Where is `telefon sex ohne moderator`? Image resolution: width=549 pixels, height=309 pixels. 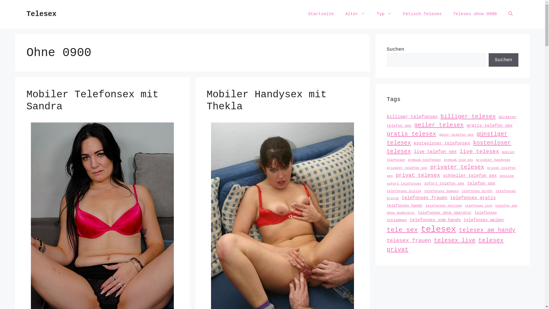
telefon sex ohne moderator is located at coordinates (452, 209).